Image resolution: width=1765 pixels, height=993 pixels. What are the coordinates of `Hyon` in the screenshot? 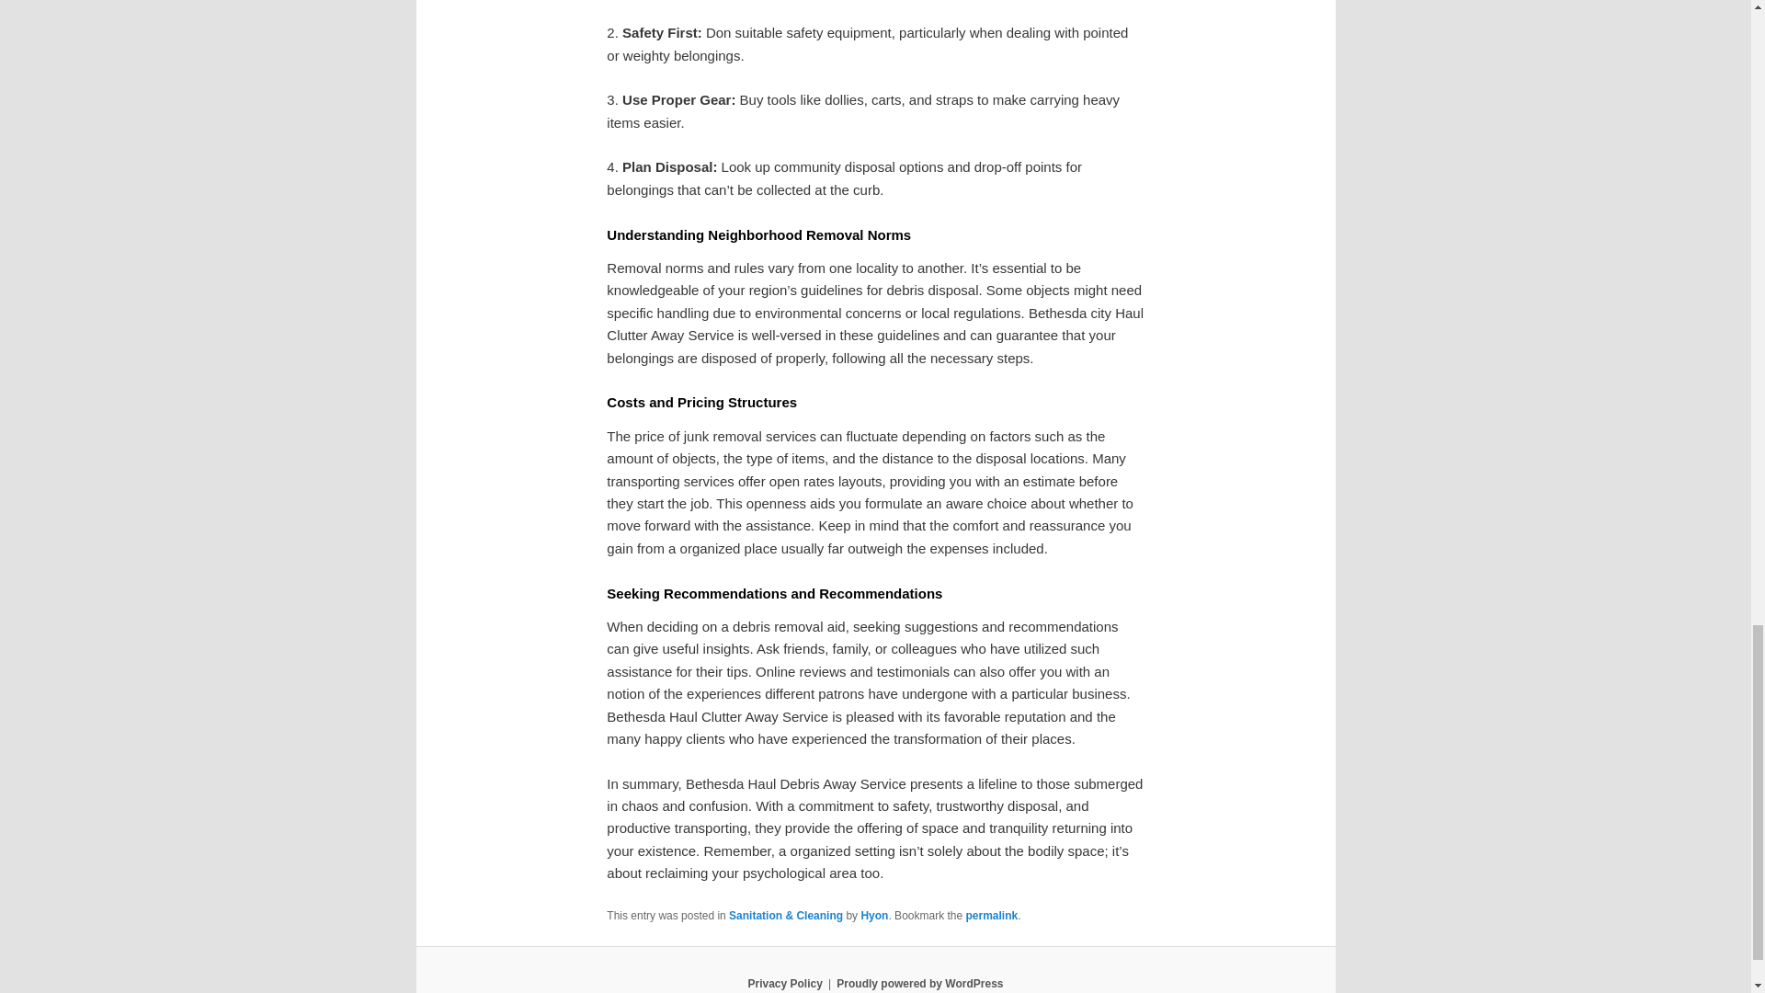 It's located at (873, 916).